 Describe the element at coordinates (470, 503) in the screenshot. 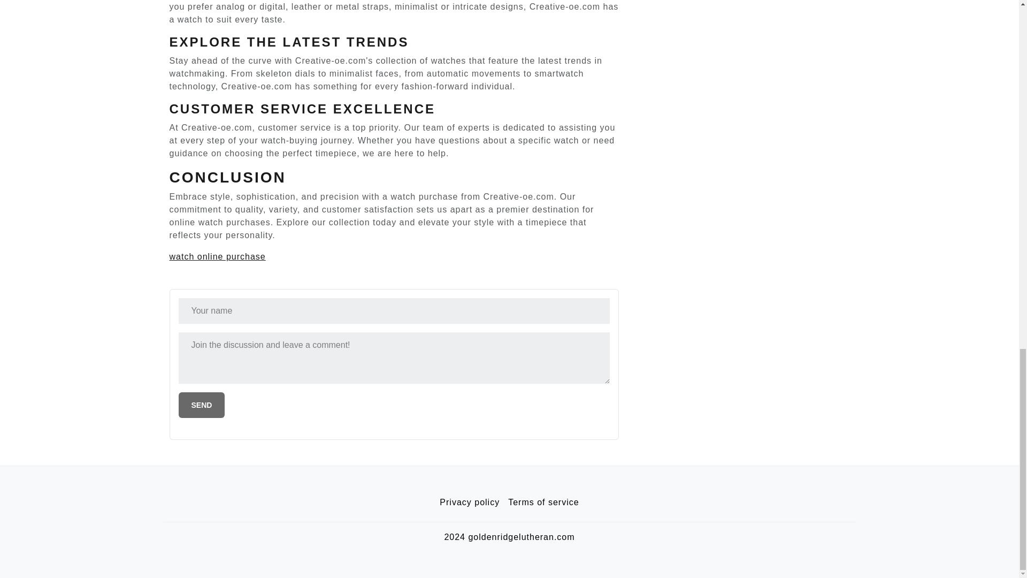

I see `Privacy policy` at that location.